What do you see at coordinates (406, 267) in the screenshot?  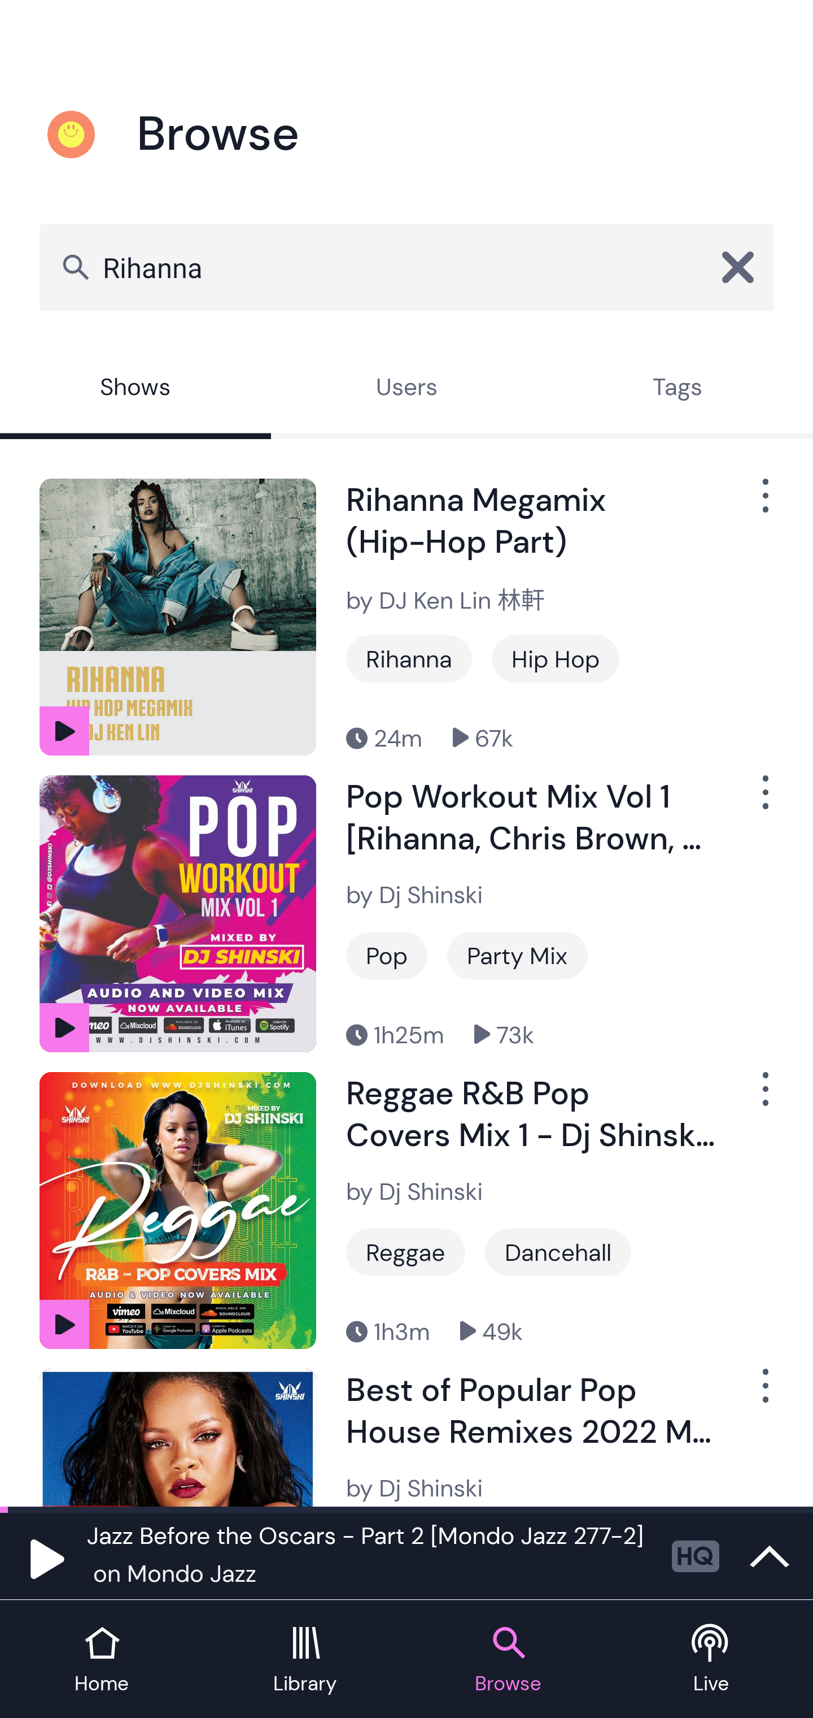 I see `Rihanna` at bounding box center [406, 267].